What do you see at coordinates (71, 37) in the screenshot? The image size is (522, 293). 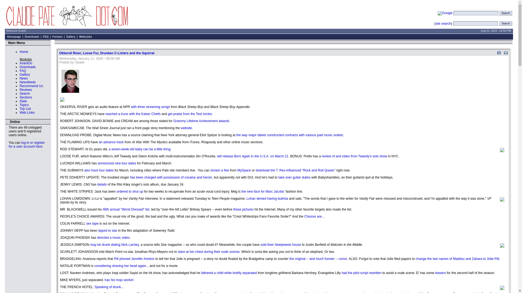 I see `Gallery` at bounding box center [71, 37].